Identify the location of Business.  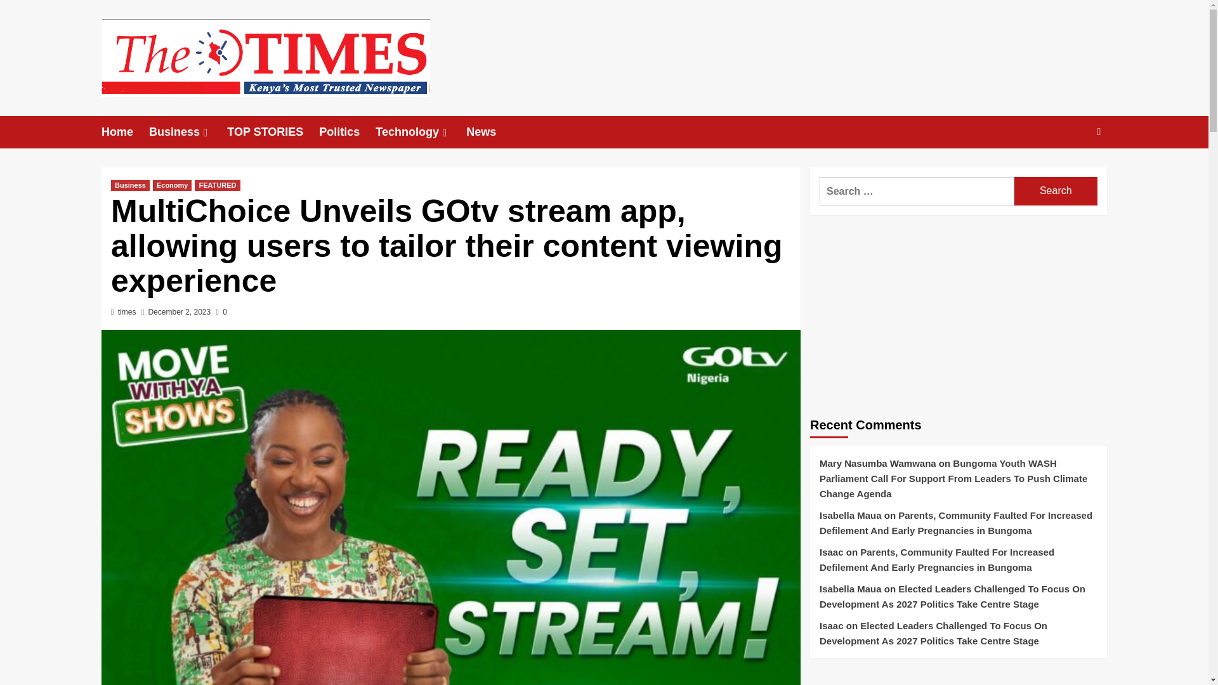
(130, 185).